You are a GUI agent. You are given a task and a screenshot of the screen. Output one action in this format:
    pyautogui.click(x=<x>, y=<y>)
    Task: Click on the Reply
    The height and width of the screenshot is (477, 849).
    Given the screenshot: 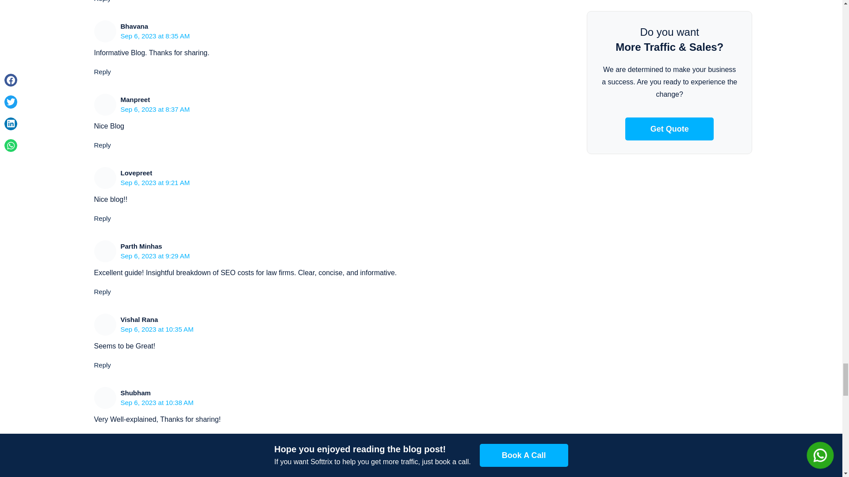 What is the action you would take?
    pyautogui.click(x=102, y=365)
    